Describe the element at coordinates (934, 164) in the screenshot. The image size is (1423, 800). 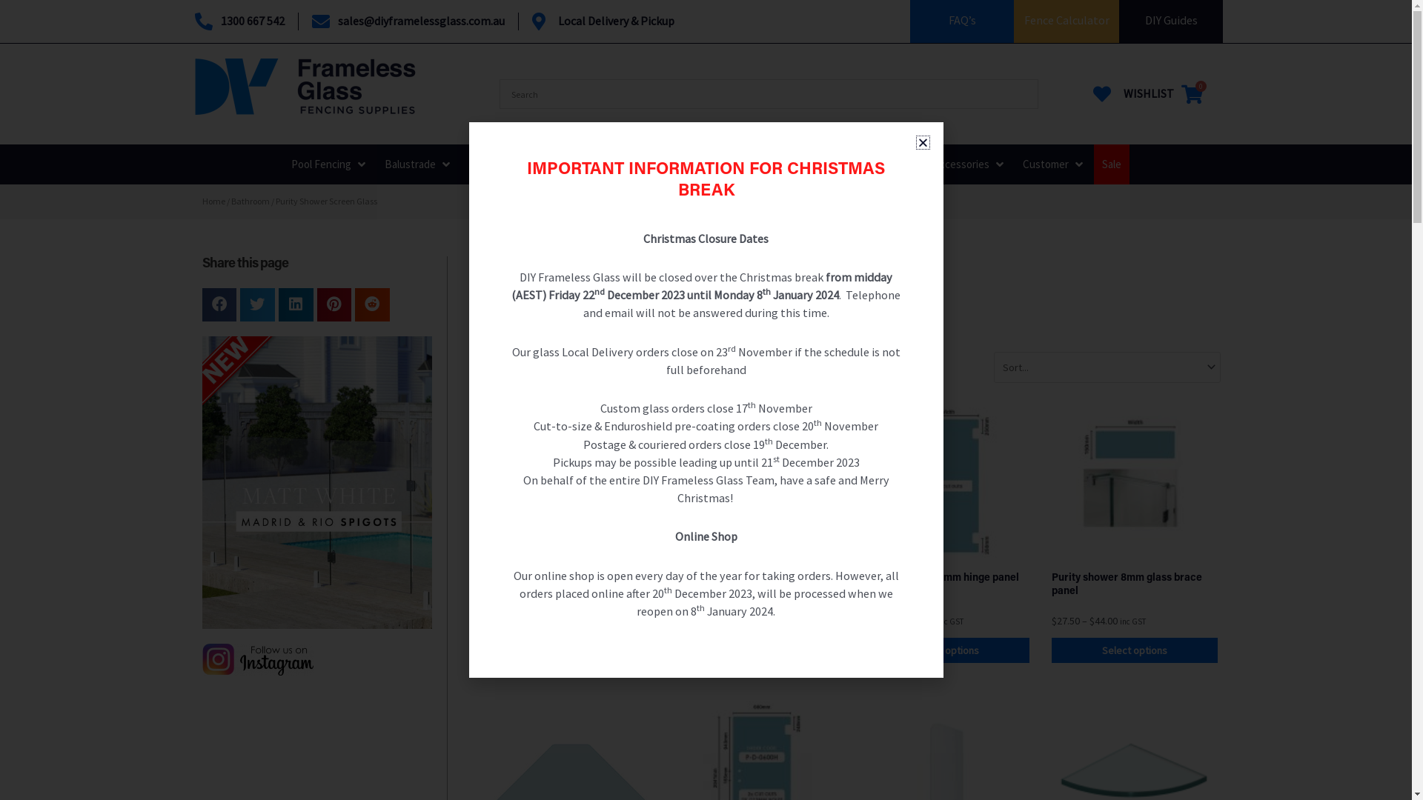
I see `Hardware & Accessories` at that location.